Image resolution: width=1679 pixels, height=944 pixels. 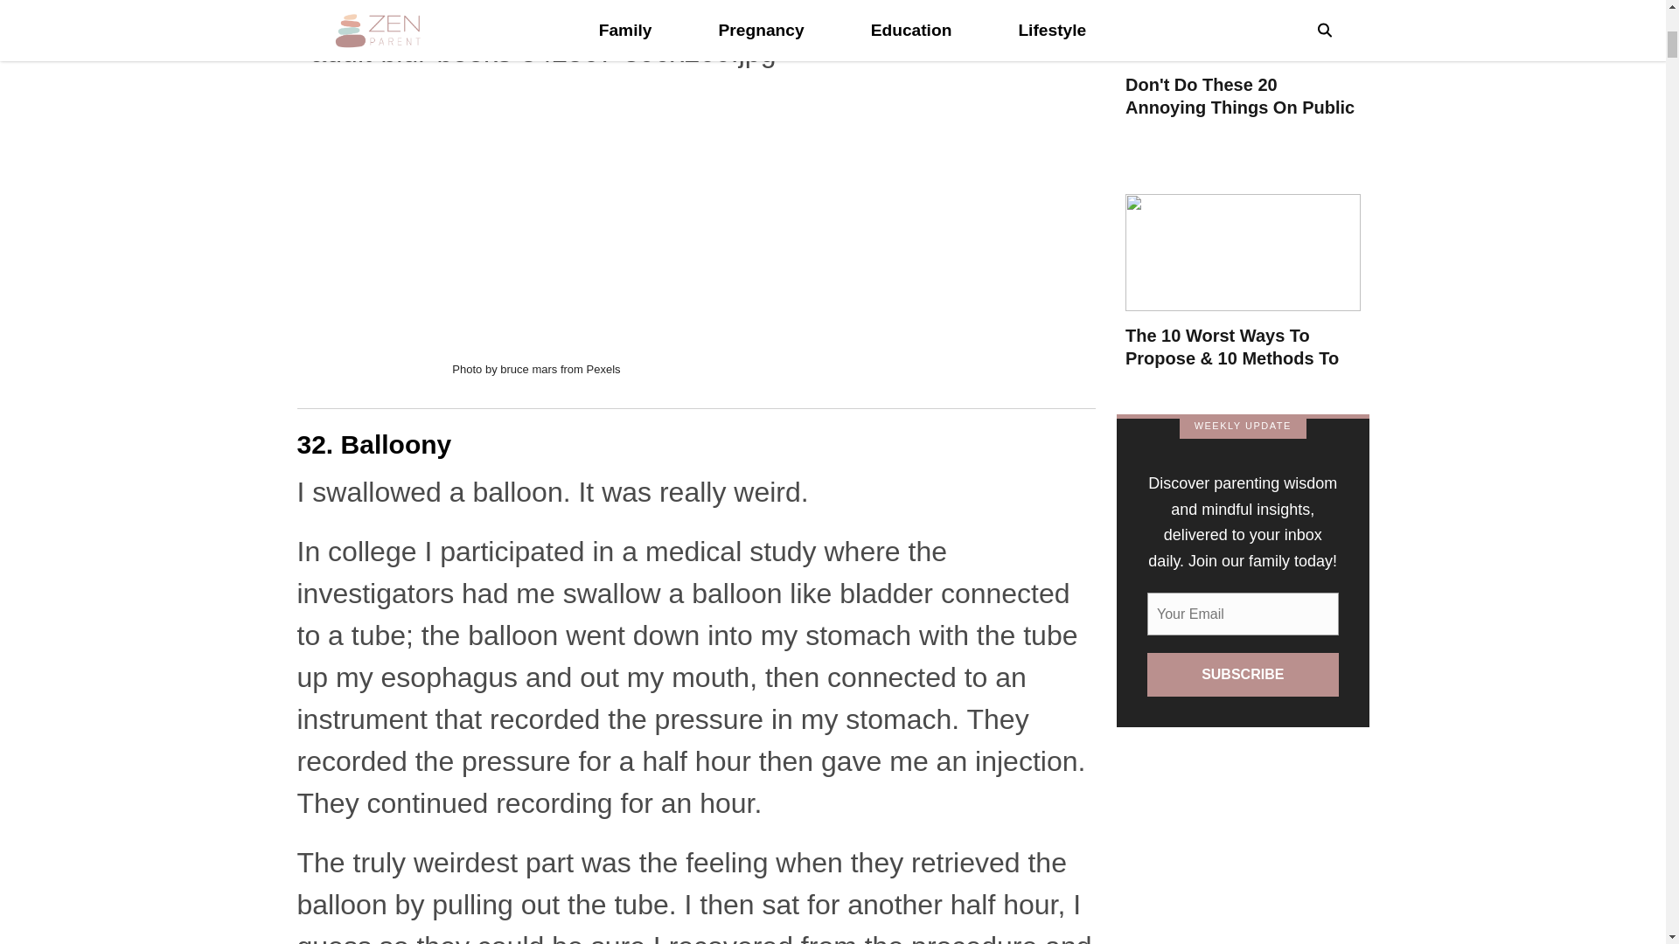 I want to click on Photo by bruce mars from Pexels, so click(x=535, y=369).